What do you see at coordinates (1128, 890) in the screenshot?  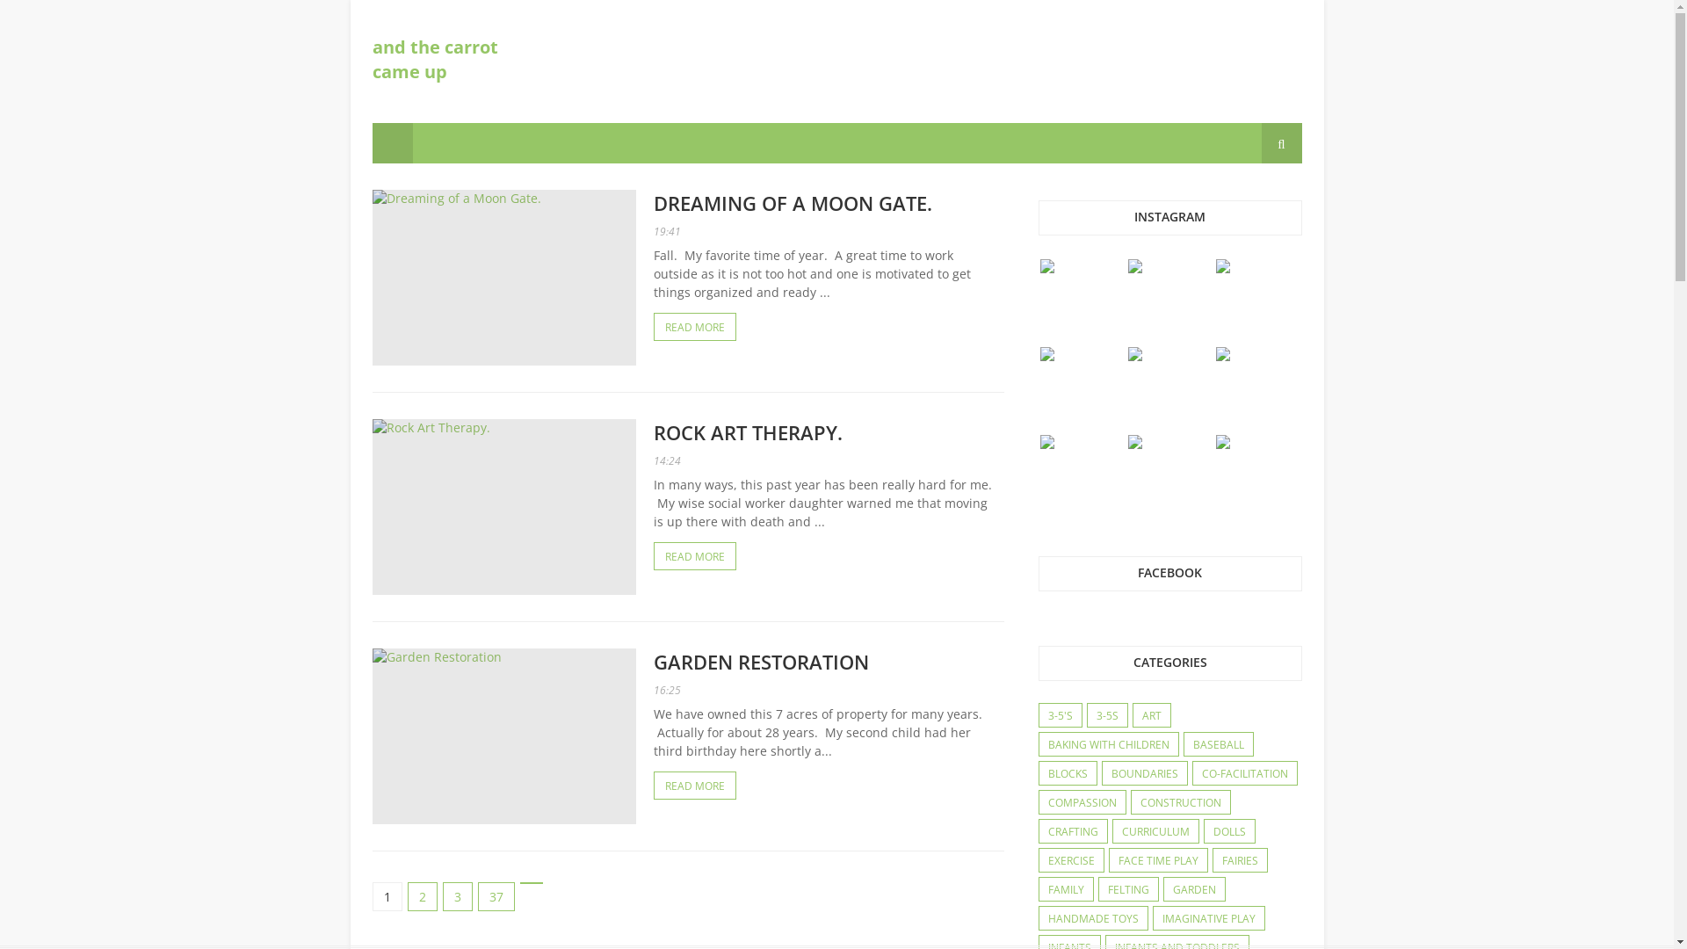 I see `FELTING` at bounding box center [1128, 890].